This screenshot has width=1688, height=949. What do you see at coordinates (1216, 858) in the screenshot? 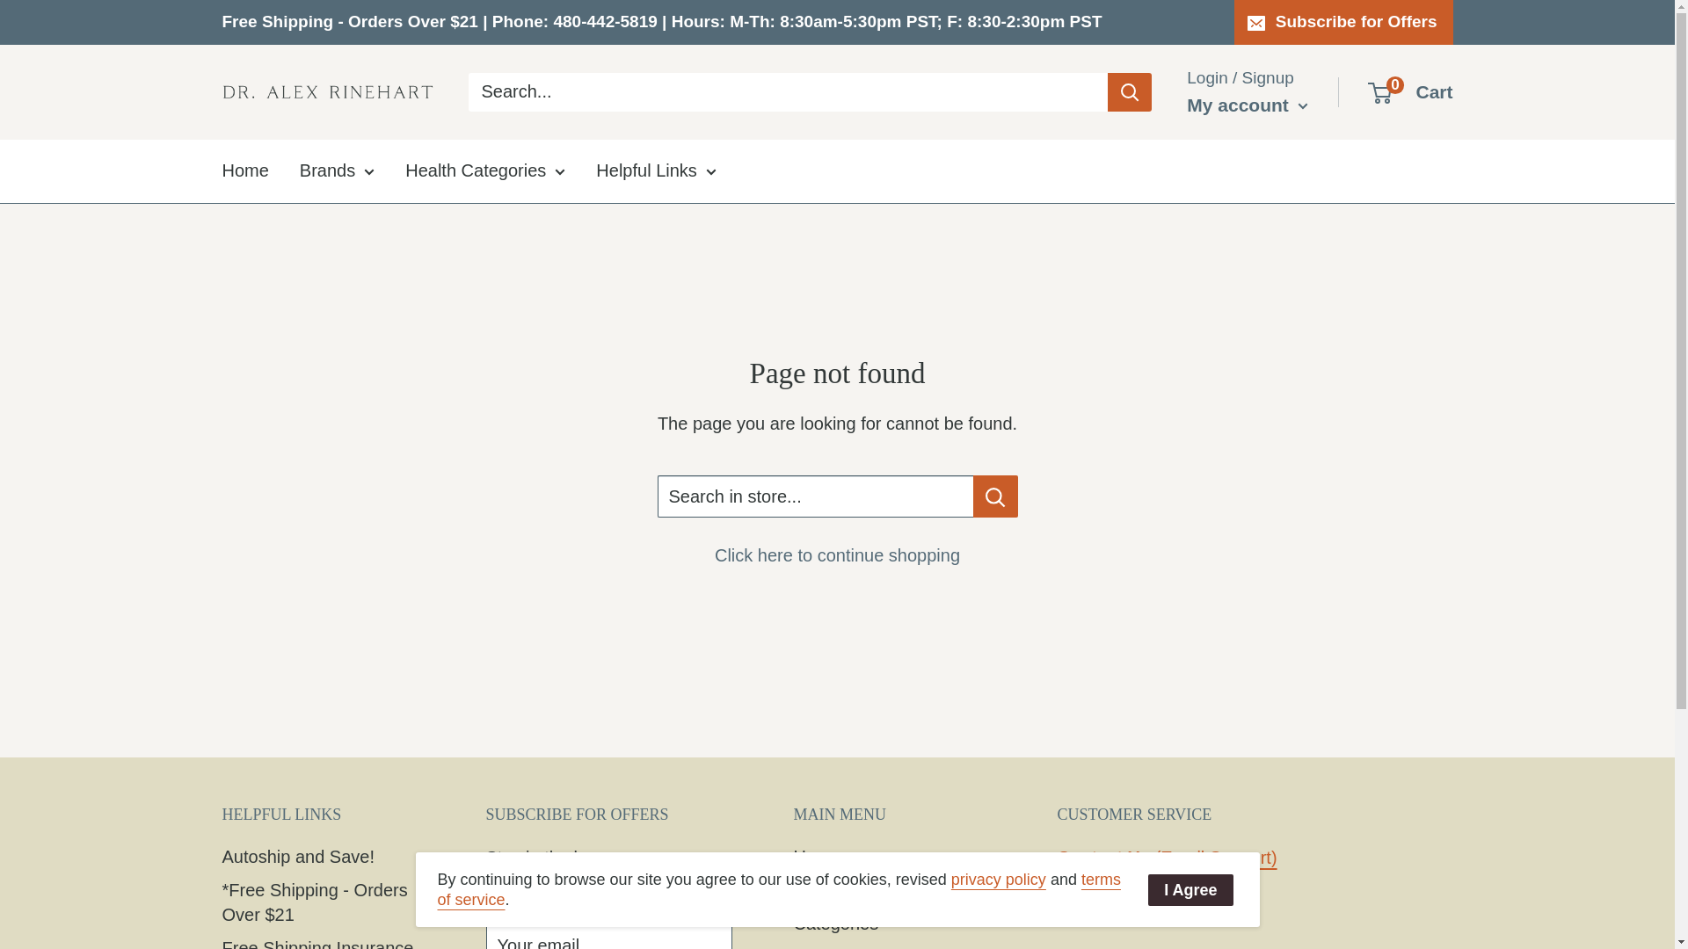
I see `Contact Us` at bounding box center [1216, 858].